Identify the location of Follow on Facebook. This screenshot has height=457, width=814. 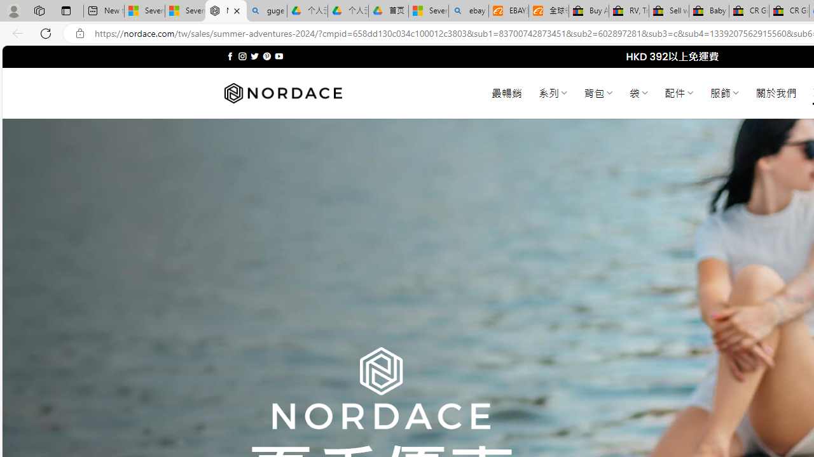
(230, 56).